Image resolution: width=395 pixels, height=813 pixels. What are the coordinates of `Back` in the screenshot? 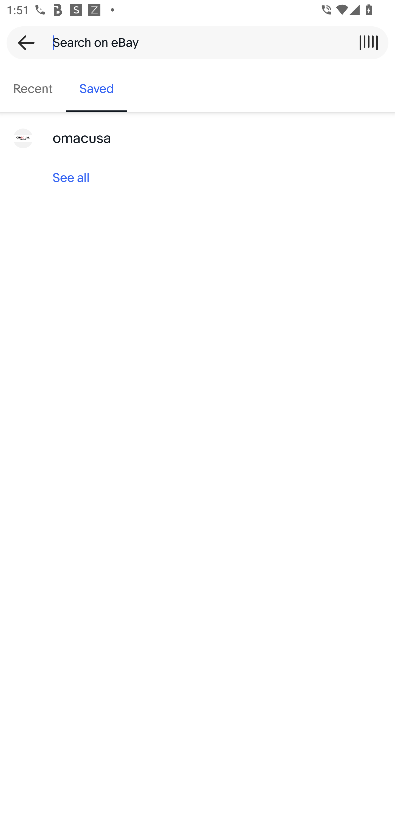 It's located at (23, 43).